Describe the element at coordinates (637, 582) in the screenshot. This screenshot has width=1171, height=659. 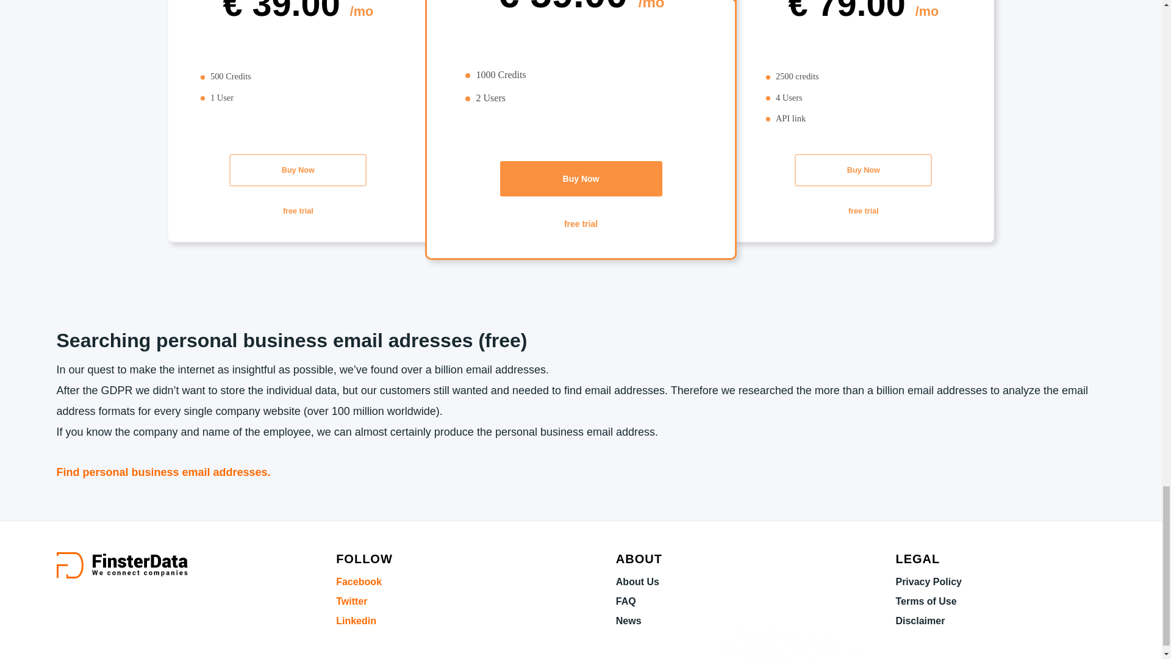
I see `About Us` at that location.